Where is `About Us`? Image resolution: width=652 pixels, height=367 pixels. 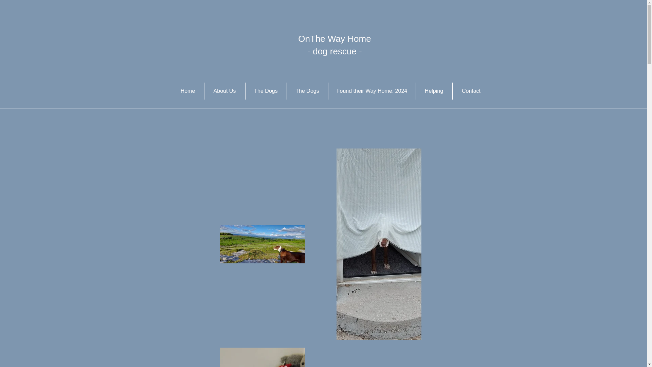
About Us is located at coordinates (225, 91).